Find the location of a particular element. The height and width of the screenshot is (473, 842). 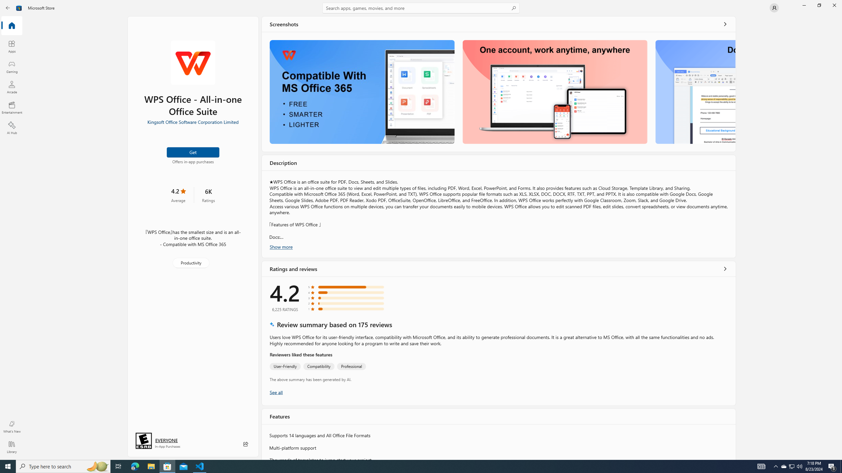

Productivity is located at coordinates (190, 263).